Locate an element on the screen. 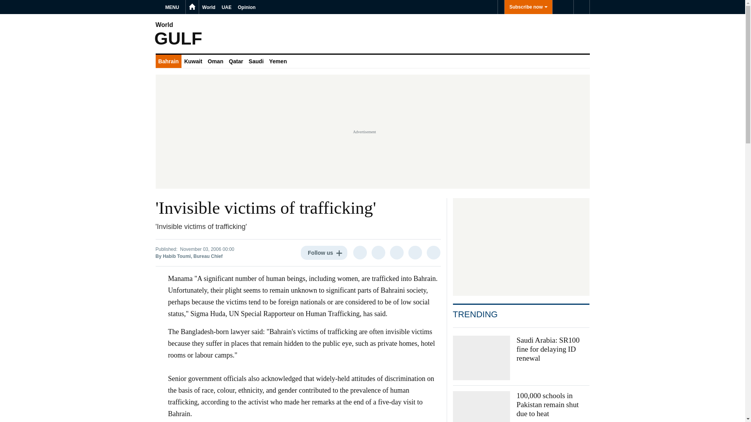  UAE is located at coordinates (226, 7).